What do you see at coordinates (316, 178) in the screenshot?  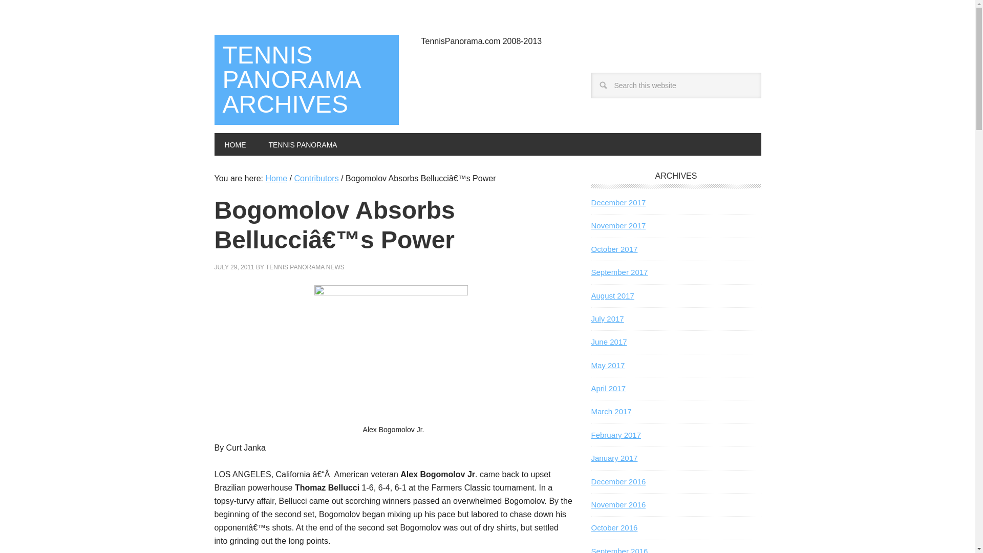 I see `Contributors` at bounding box center [316, 178].